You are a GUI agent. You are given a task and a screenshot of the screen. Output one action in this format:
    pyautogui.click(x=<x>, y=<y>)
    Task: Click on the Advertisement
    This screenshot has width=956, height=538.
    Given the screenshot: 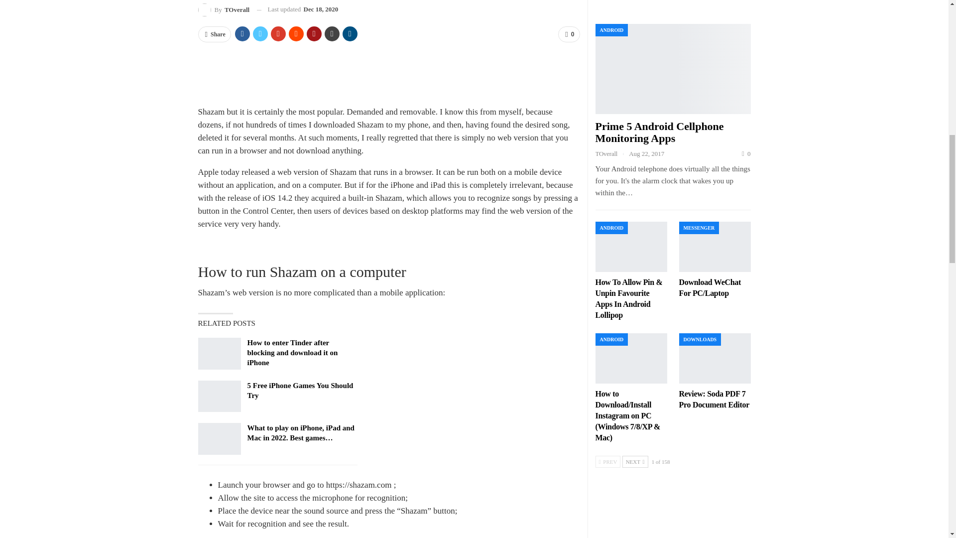 What is the action you would take?
    pyautogui.click(x=388, y=73)
    